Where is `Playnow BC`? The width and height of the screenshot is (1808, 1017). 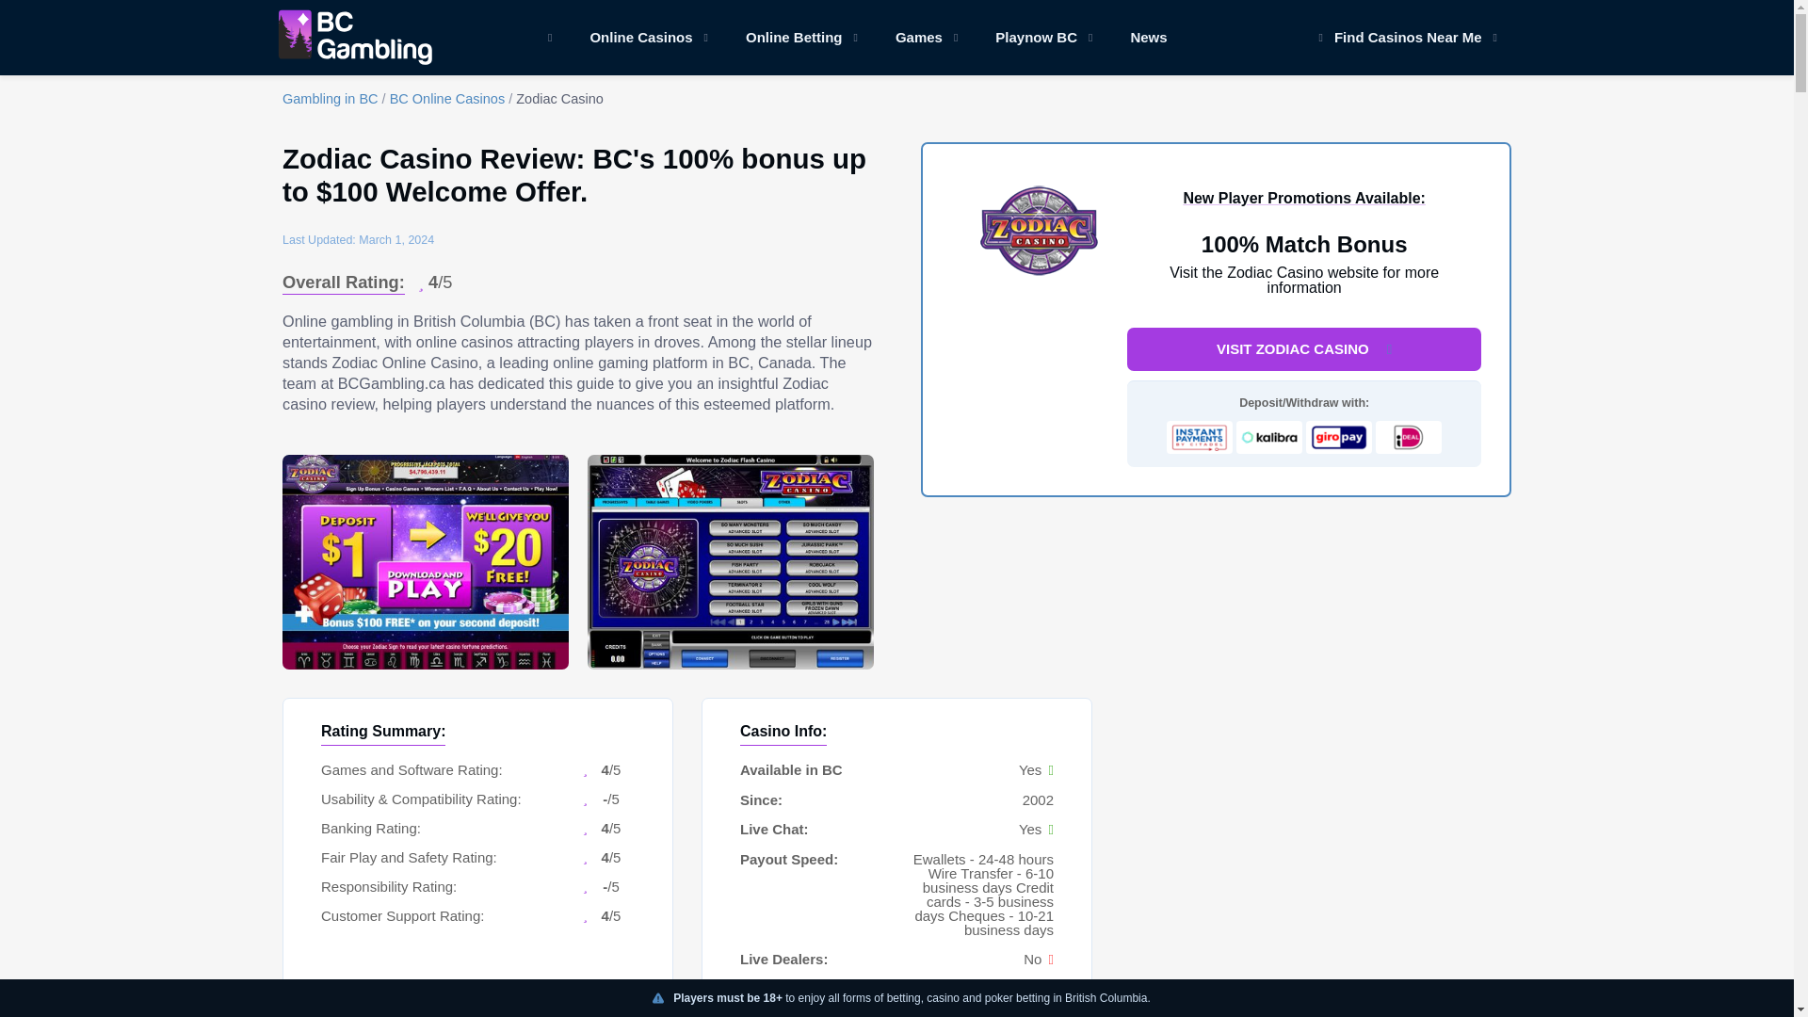
Playnow BC is located at coordinates (1043, 38).